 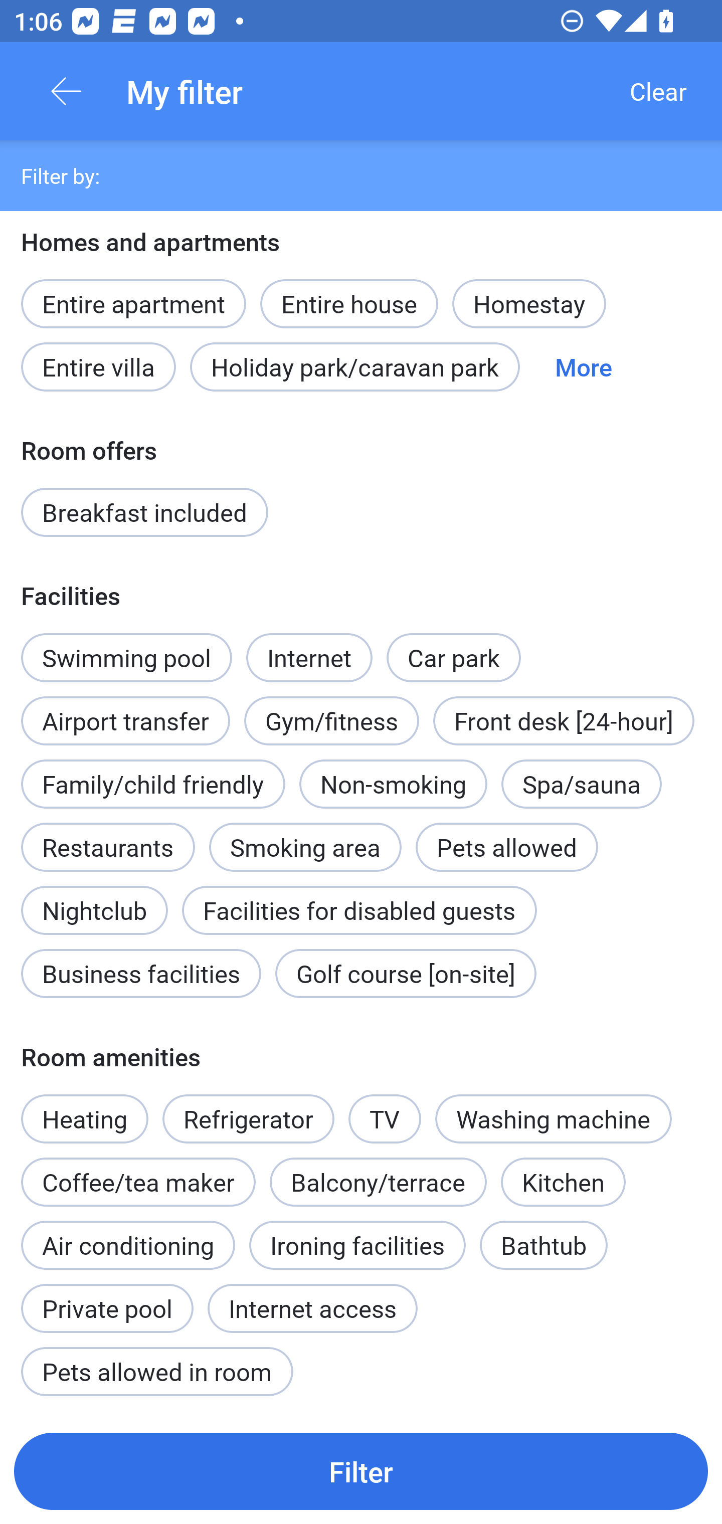 I want to click on Gym/fitness, so click(x=331, y=721).